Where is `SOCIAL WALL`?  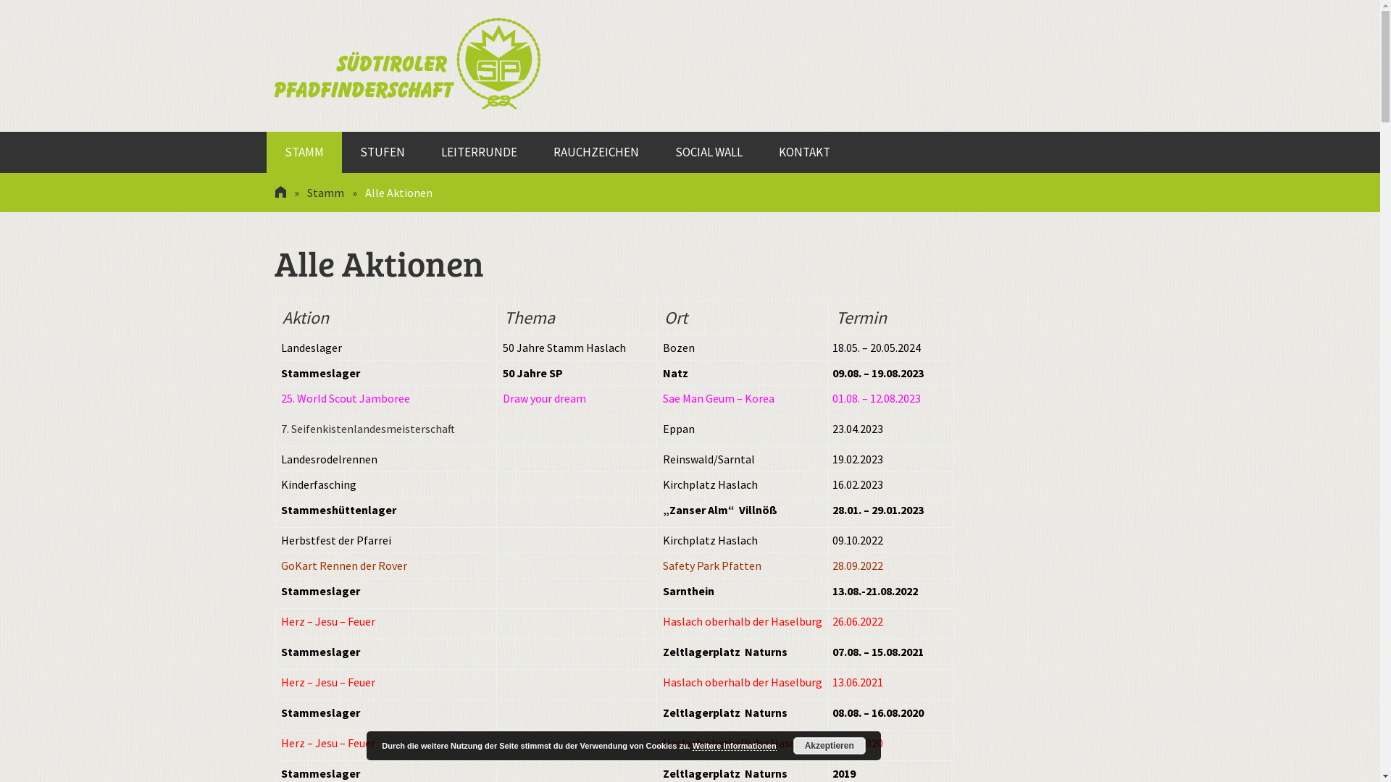
SOCIAL WALL is located at coordinates (709, 152).